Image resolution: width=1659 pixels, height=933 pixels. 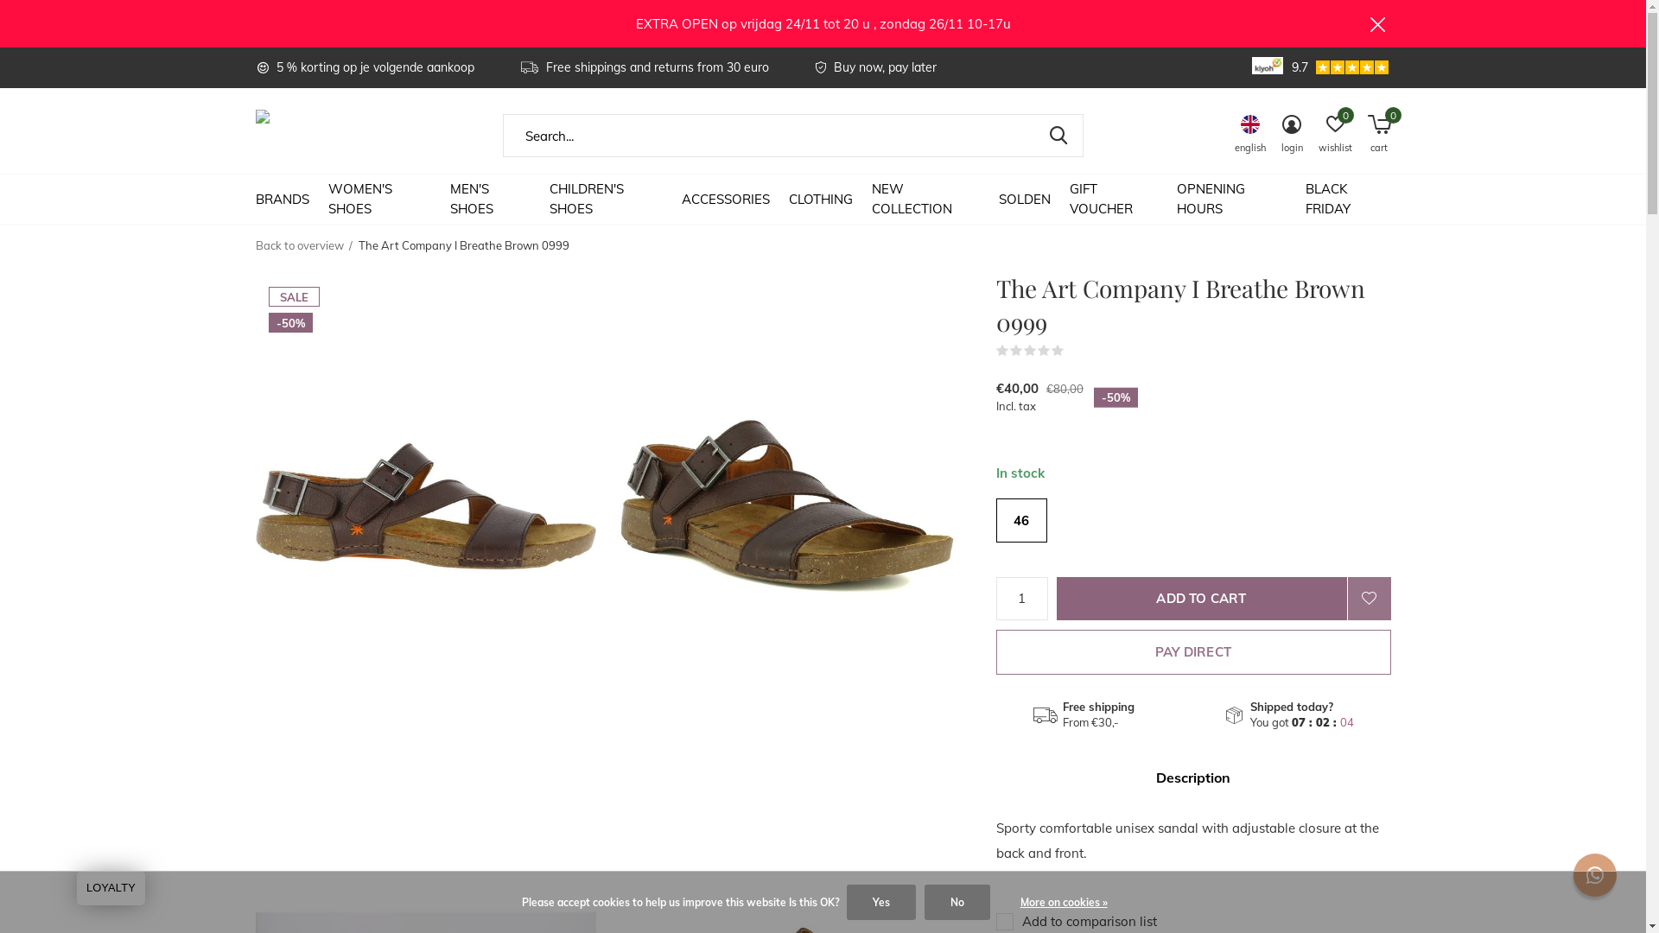 I want to click on No, so click(x=957, y=902).